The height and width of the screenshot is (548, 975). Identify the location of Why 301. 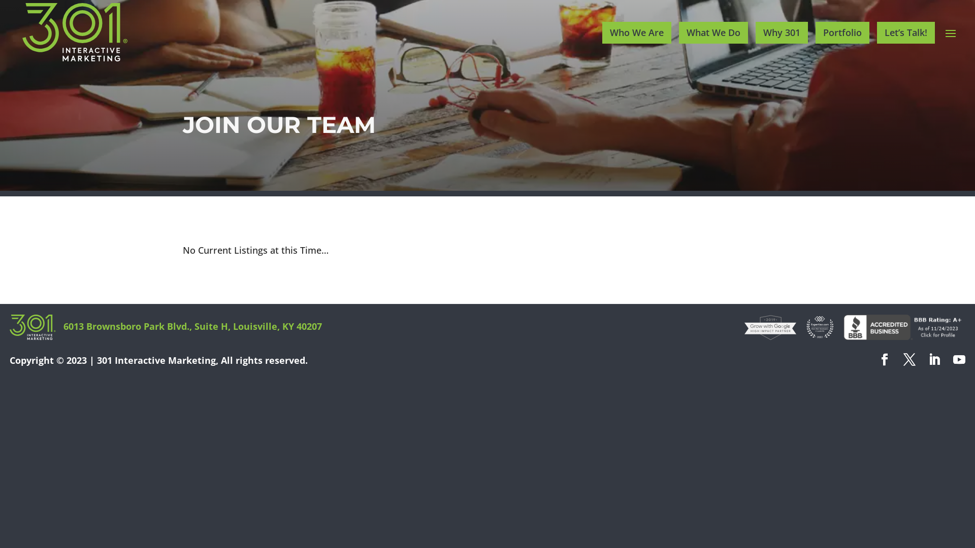
(782, 32).